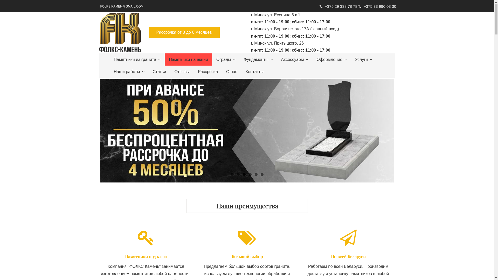 The width and height of the screenshot is (498, 280). Describe the element at coordinates (250, 175) in the screenshot. I see `4` at that location.